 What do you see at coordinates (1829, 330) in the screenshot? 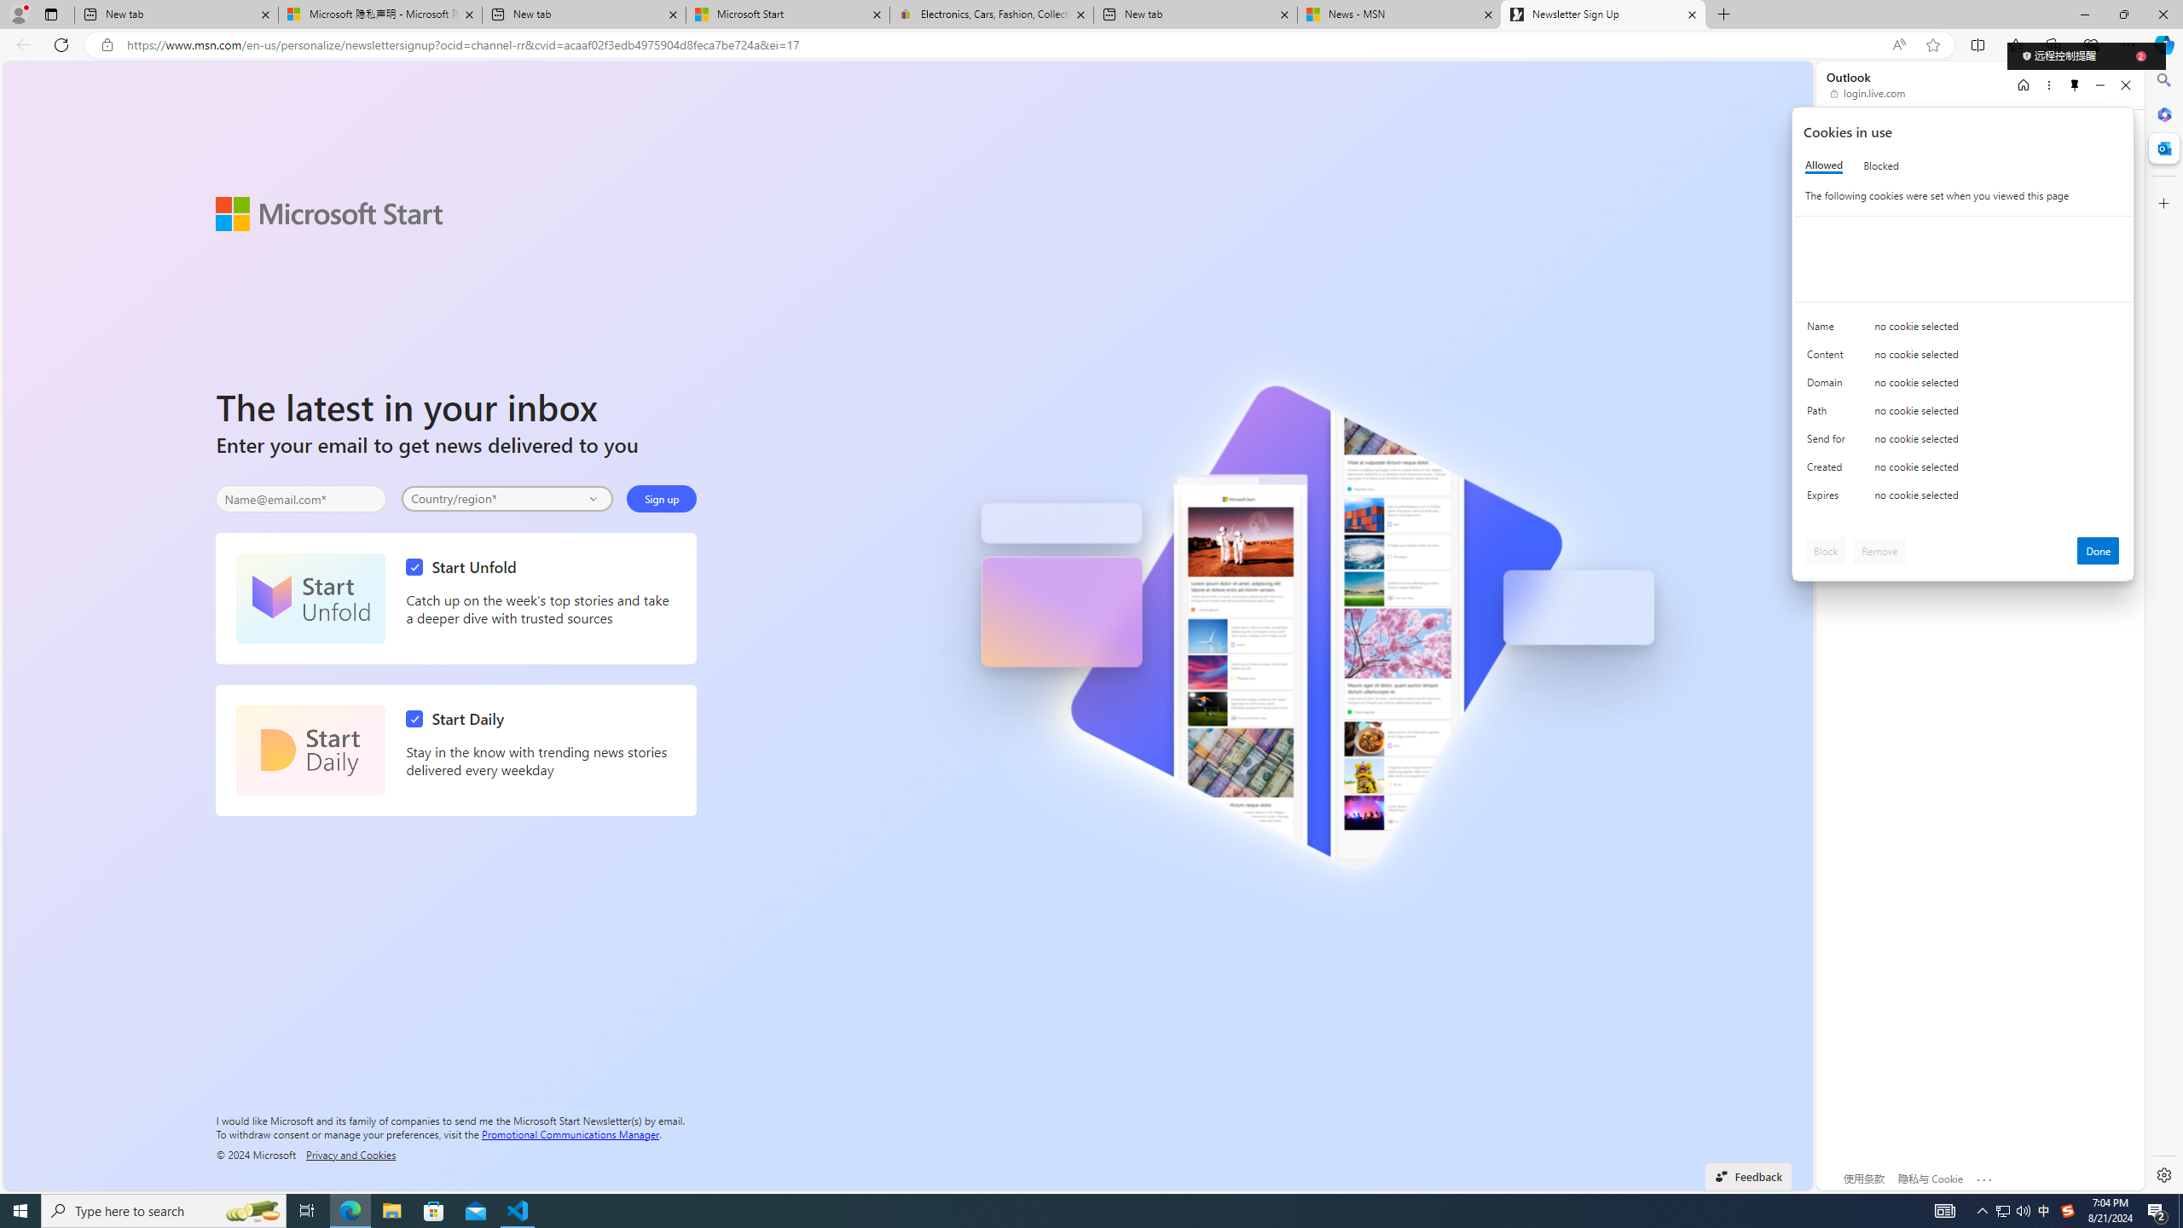
I see `Name` at bounding box center [1829, 330].